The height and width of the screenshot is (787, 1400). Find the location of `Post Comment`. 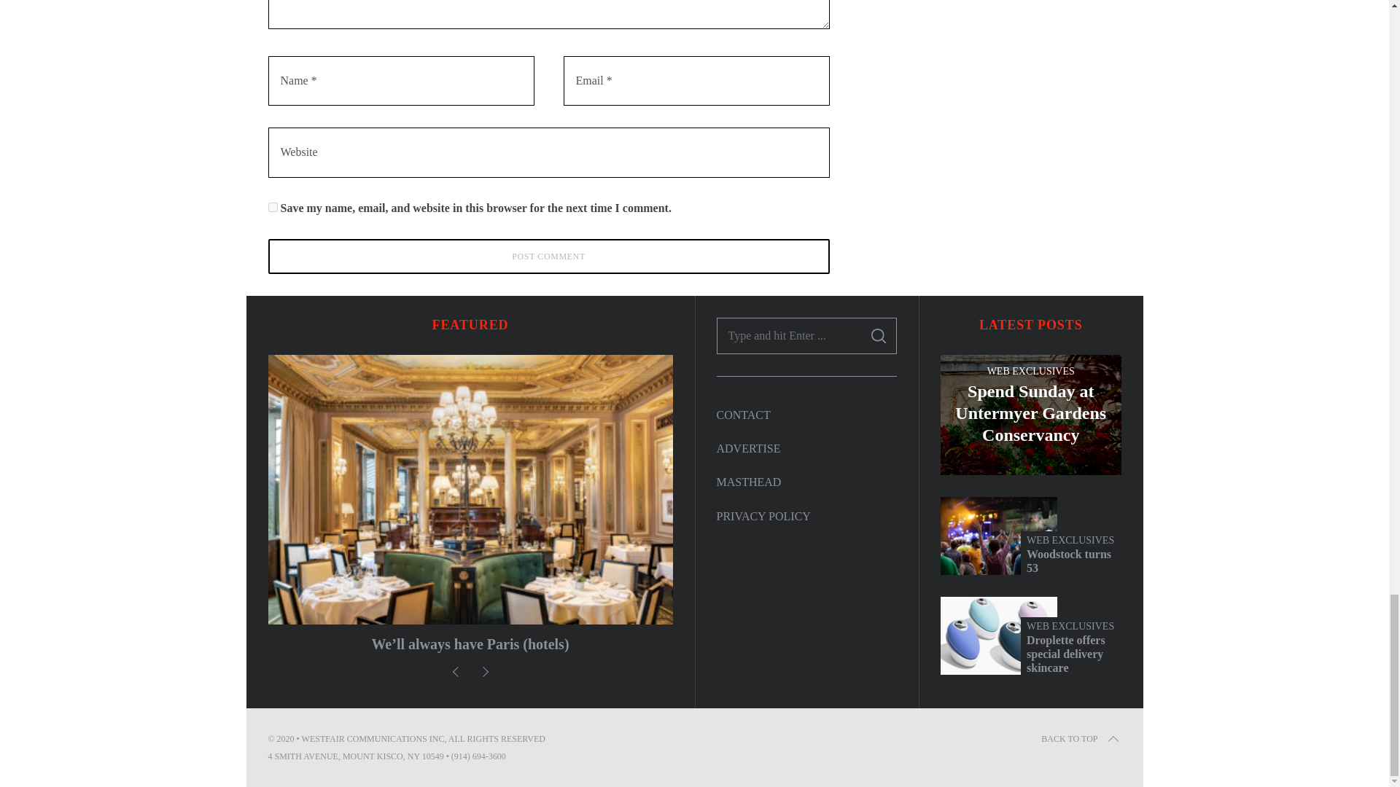

Post Comment is located at coordinates (549, 257).